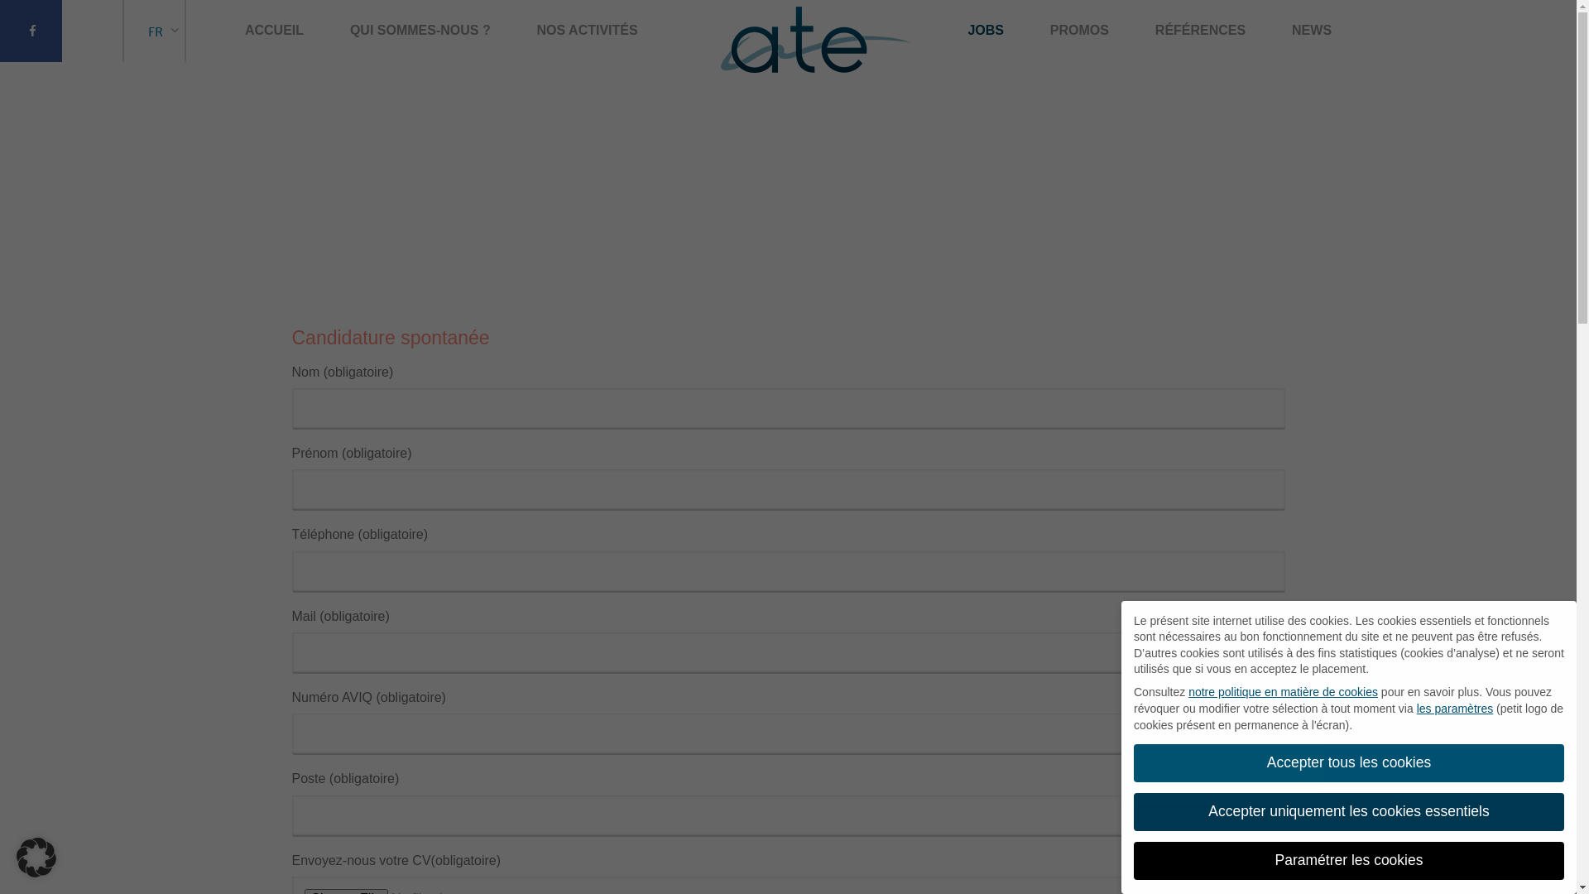  Describe the element at coordinates (420, 30) in the screenshot. I see `QUI SOMMES-NOUS ?` at that location.